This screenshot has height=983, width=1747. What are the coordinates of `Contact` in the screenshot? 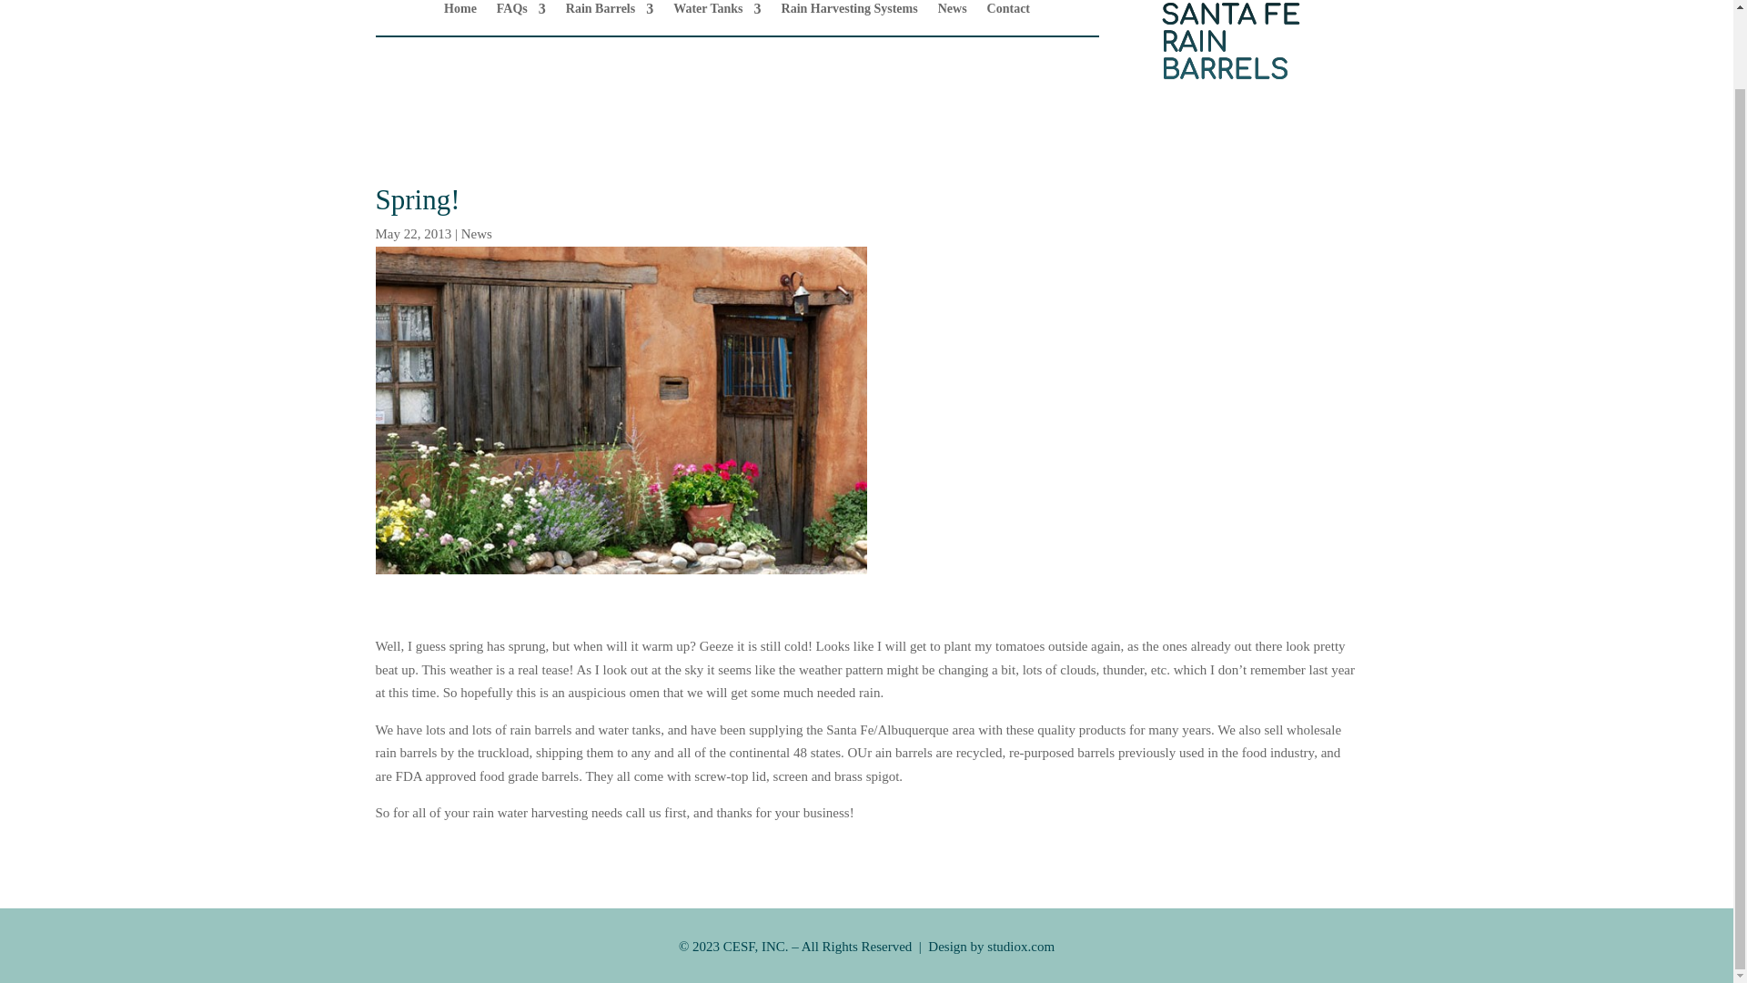 It's located at (1008, 13).